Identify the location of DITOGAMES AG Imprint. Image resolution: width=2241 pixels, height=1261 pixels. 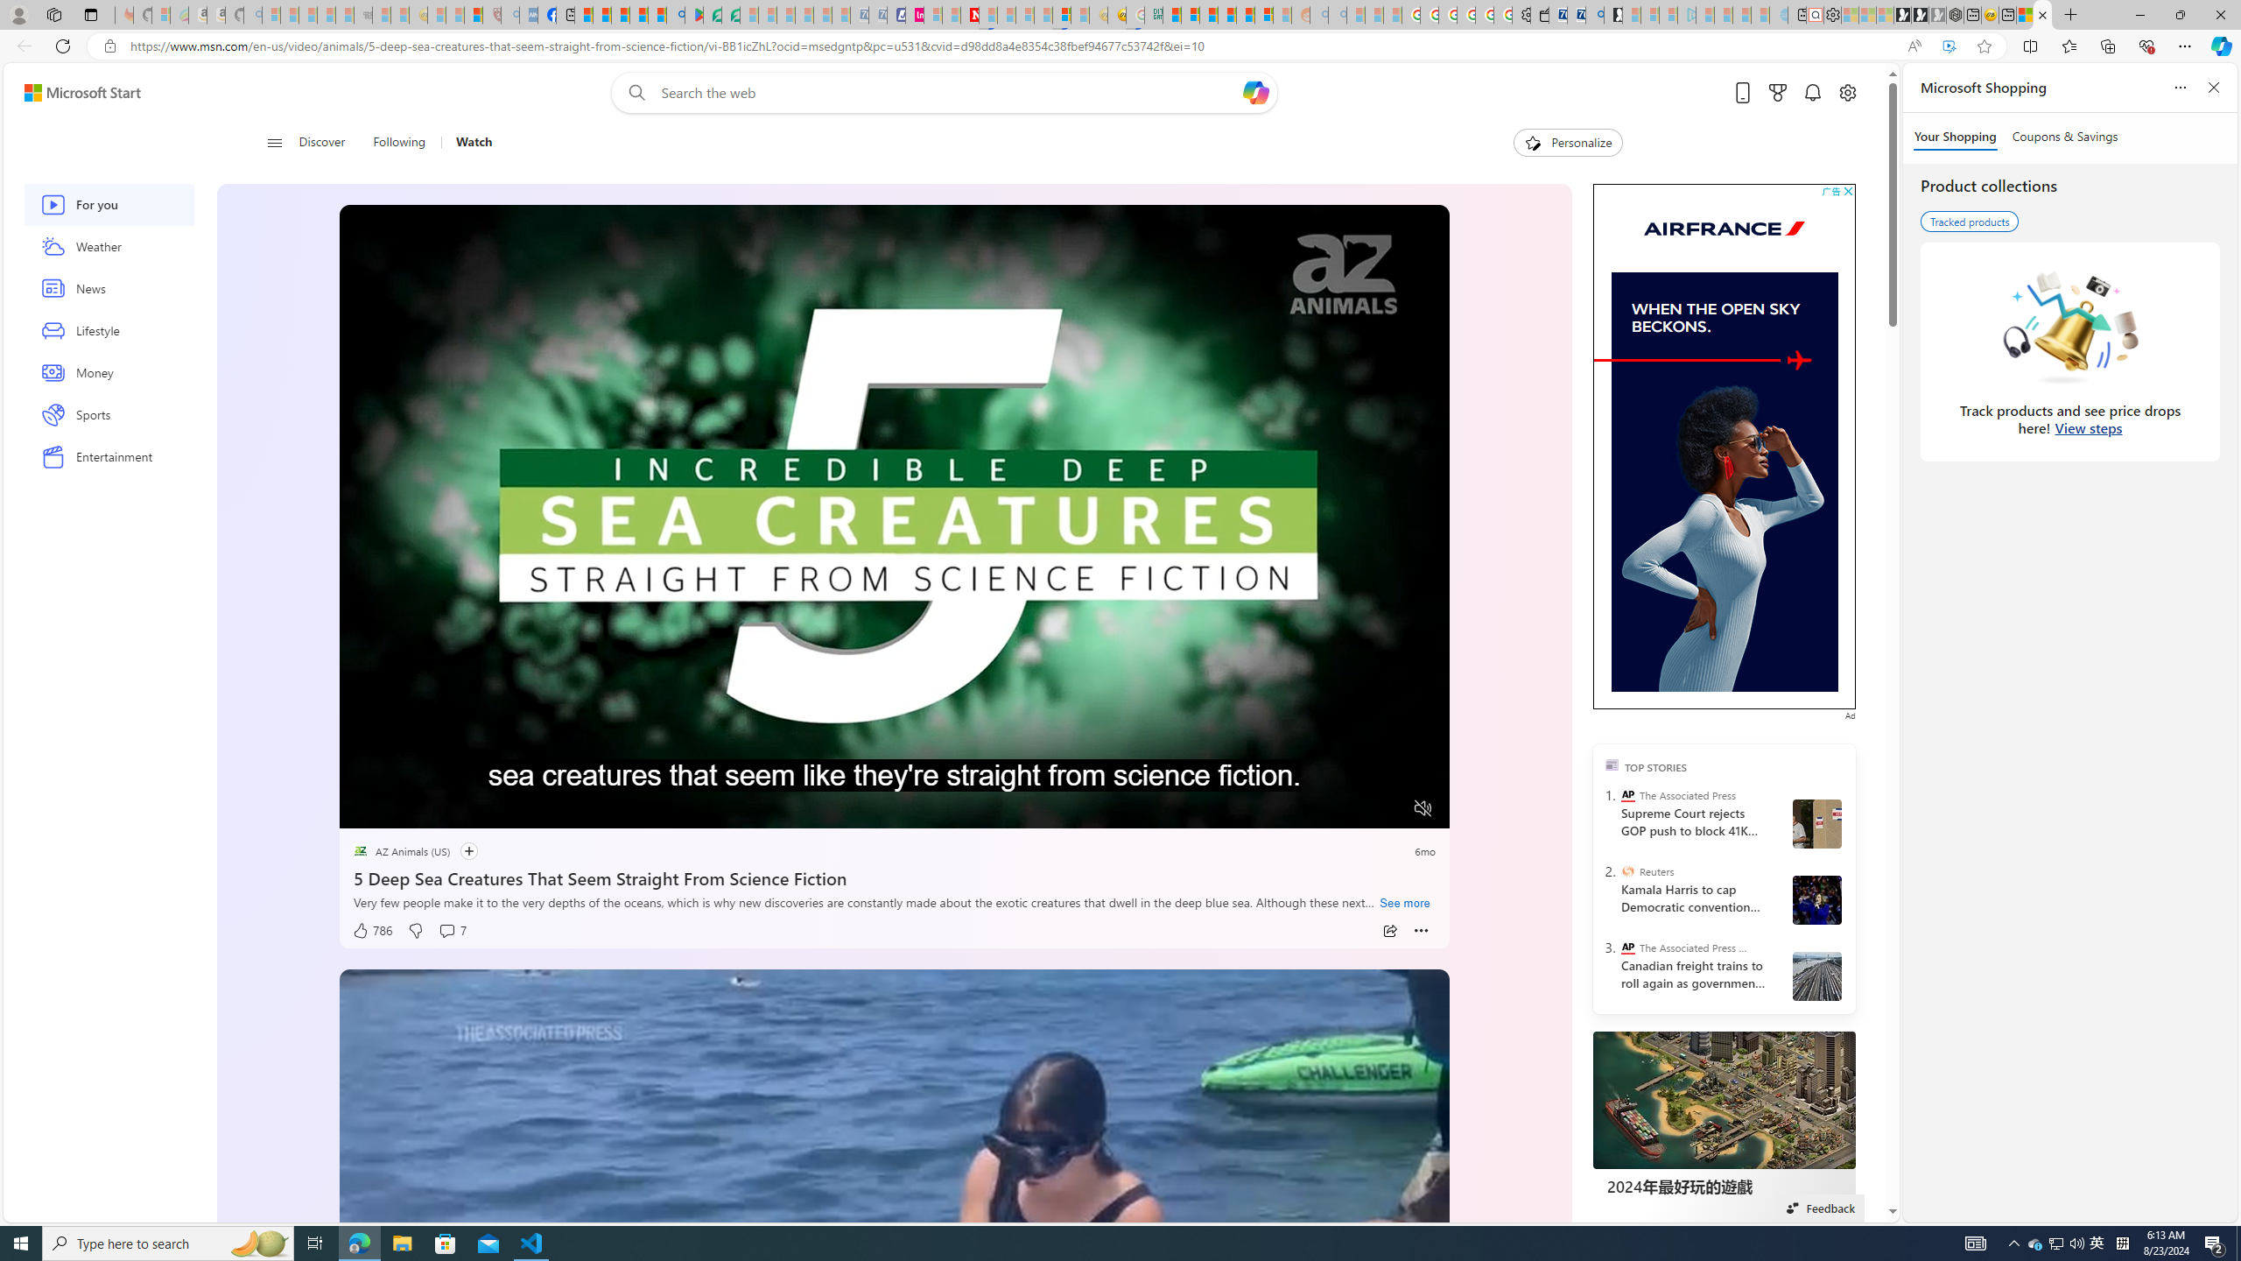
(1152, 15).